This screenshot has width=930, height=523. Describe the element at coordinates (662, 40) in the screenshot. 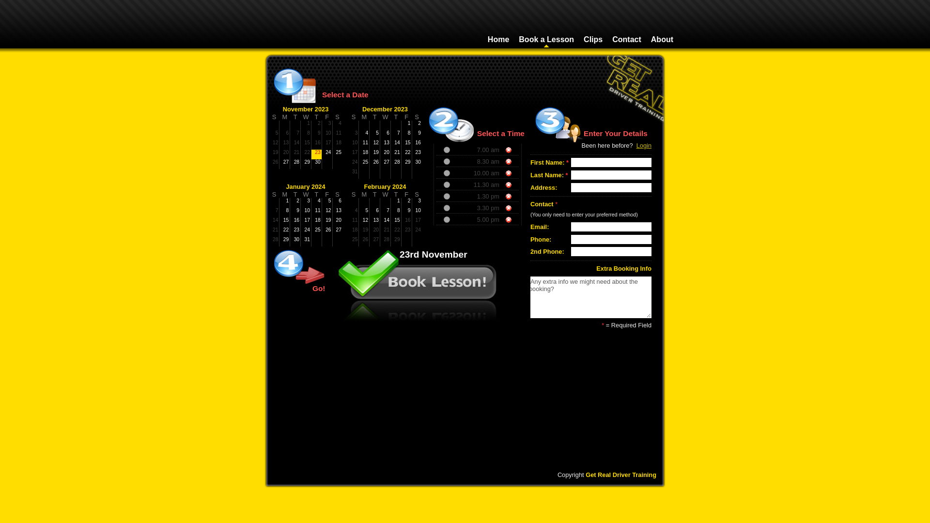

I see `About` at that location.